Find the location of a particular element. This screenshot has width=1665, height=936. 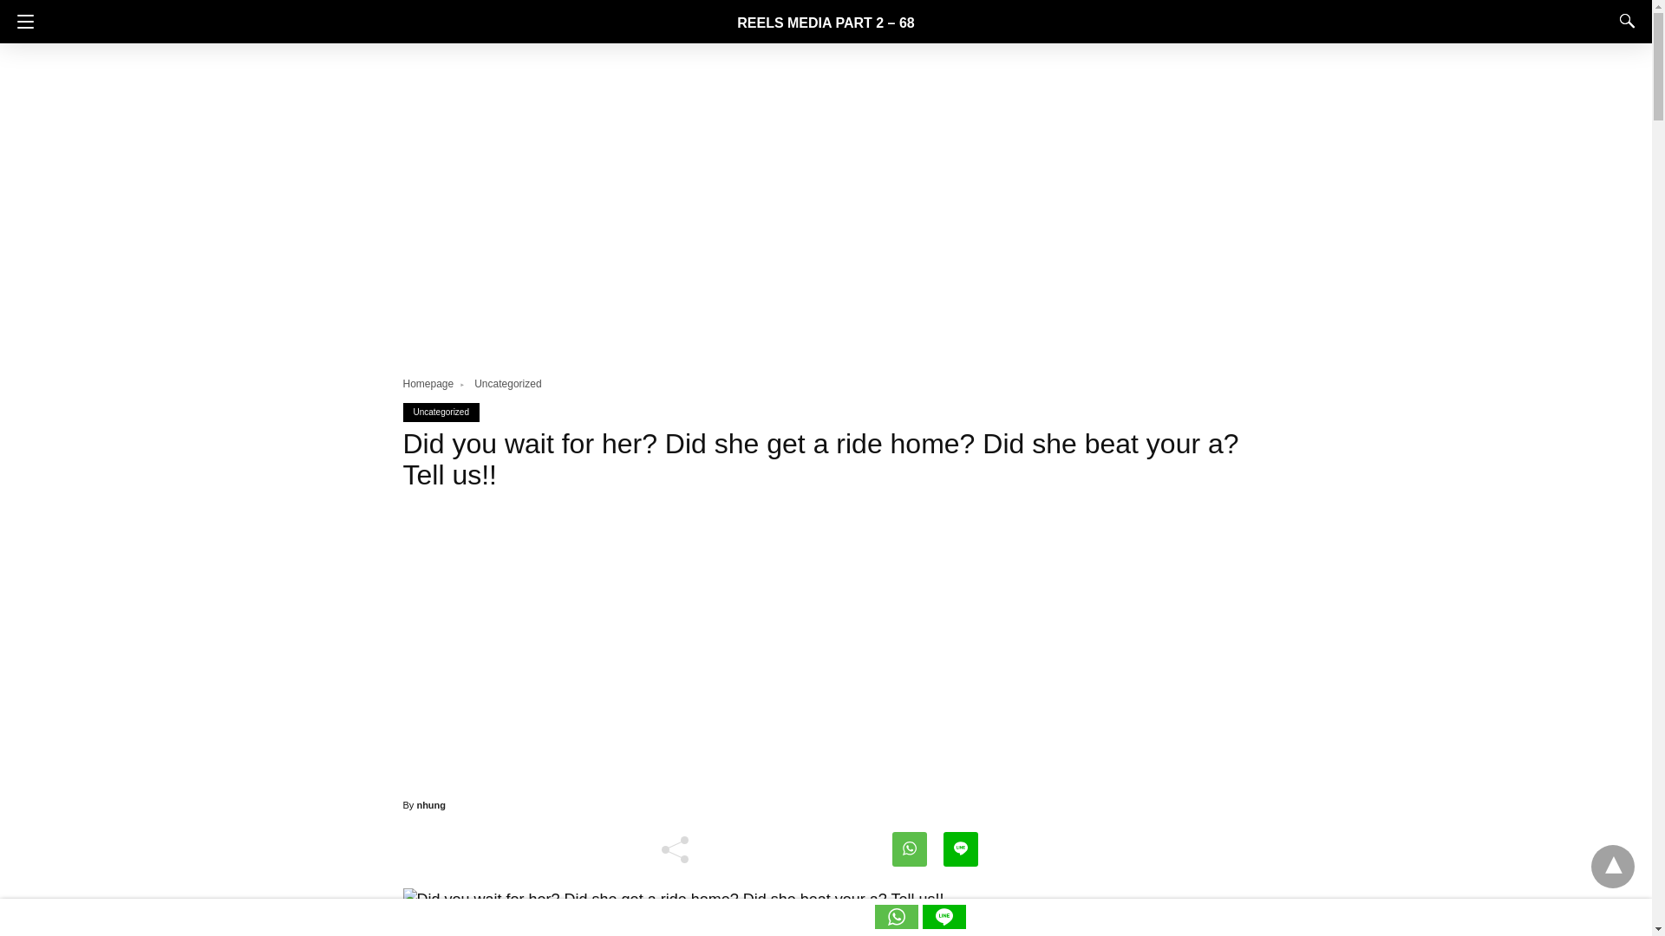

line share is located at coordinates (943, 924).